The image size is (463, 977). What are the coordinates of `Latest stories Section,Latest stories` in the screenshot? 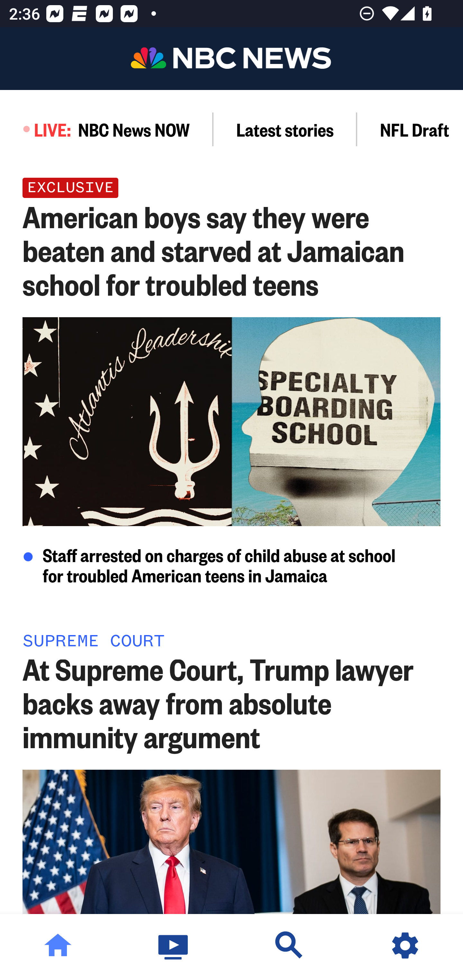 It's located at (285, 129).